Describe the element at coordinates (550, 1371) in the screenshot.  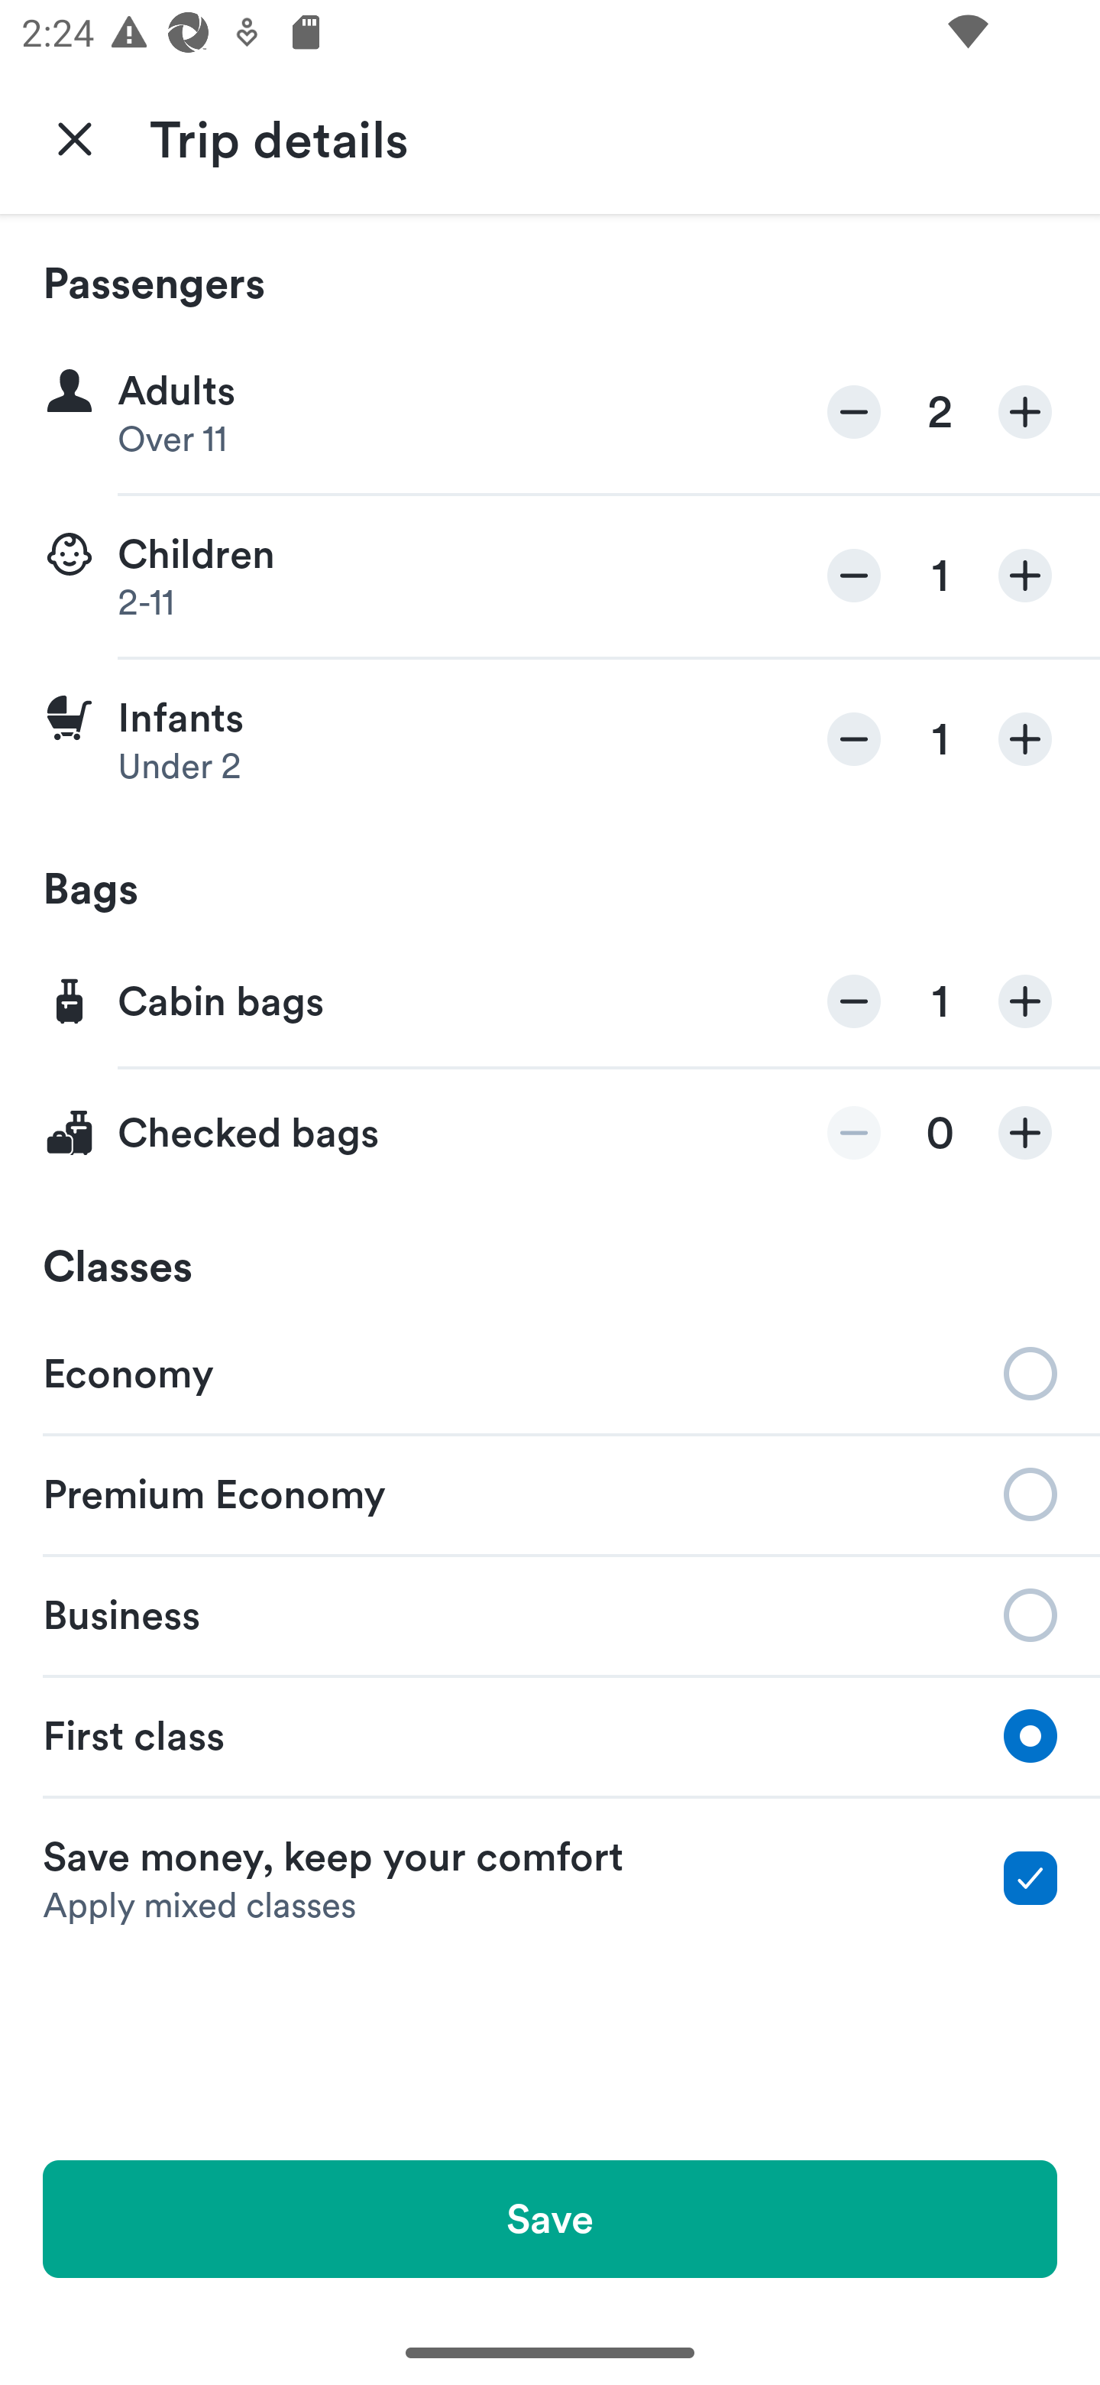
I see `Economy` at that location.